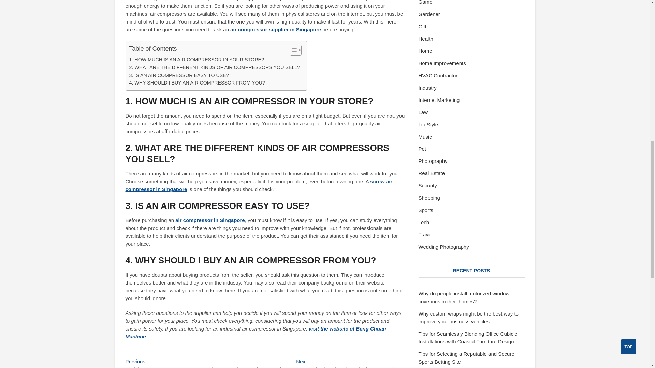 Image resolution: width=655 pixels, height=368 pixels. Describe the element at coordinates (179, 75) in the screenshot. I see `3. IS AN AIR COMPRESSOR EASY TO USE?` at that location.